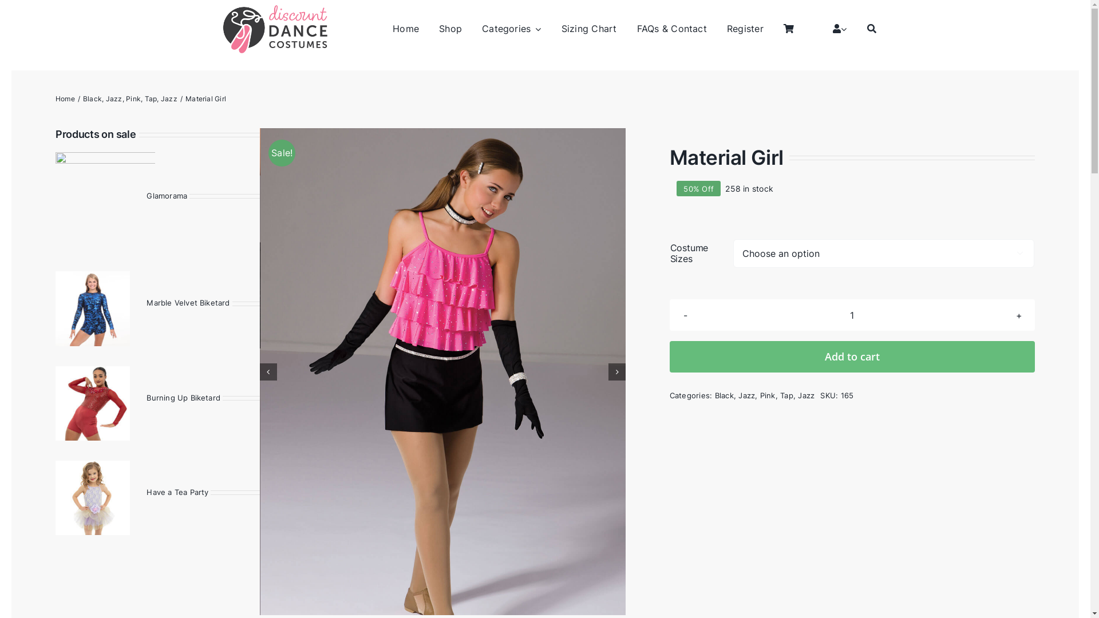 Image resolution: width=1099 pixels, height=618 pixels. I want to click on Black, so click(93, 98).